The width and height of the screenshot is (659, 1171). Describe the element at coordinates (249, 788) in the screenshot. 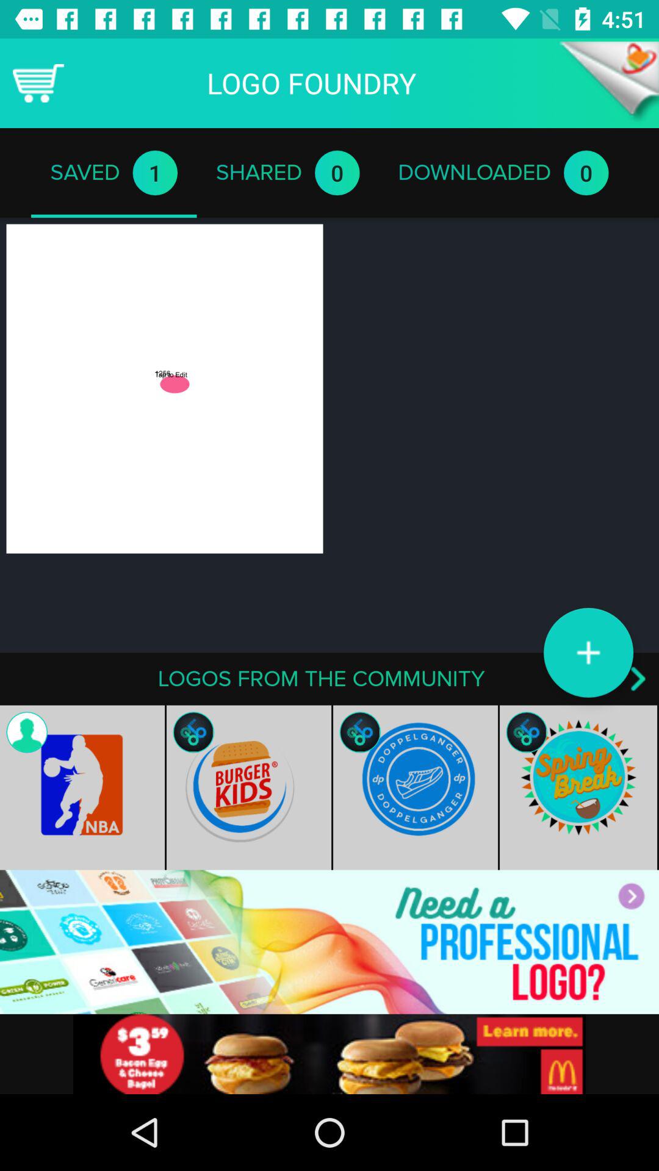

I see `select the image burger kids` at that location.